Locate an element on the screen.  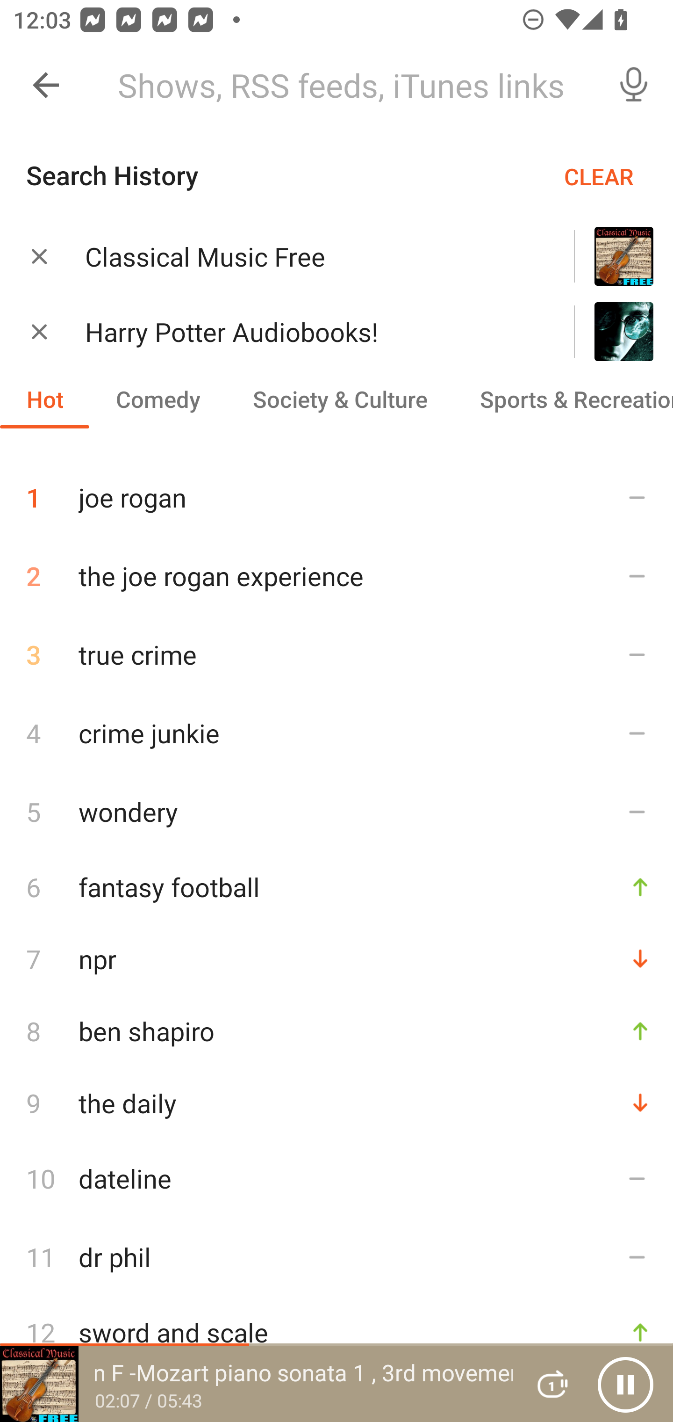
Harry Potter Audiobooks! is located at coordinates (307, 332).